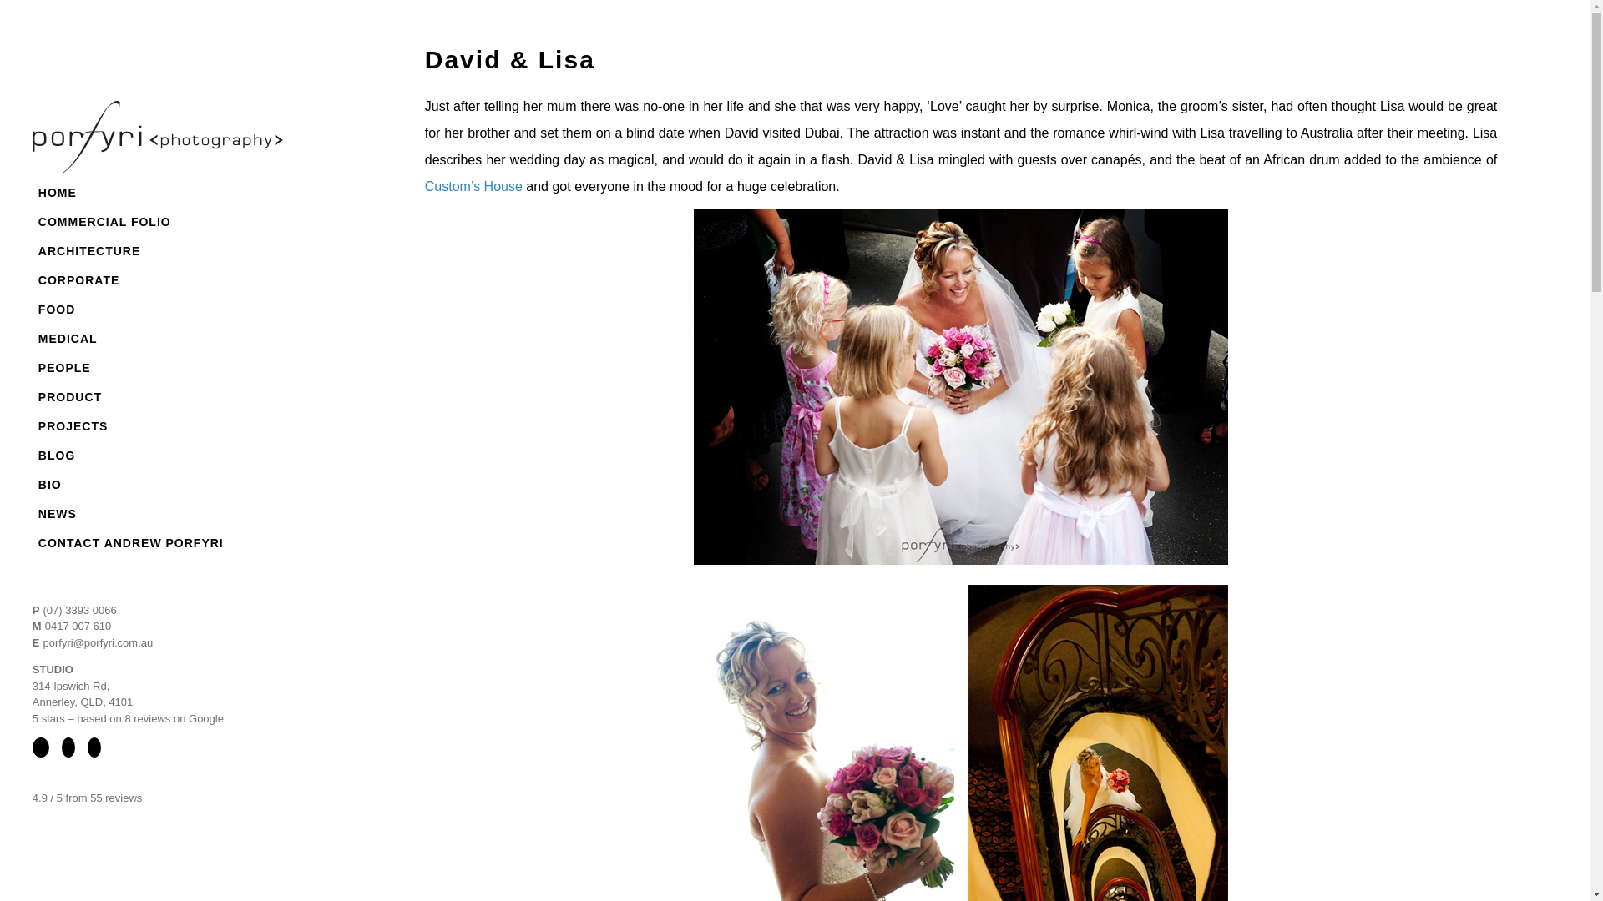 This screenshot has height=901, width=1603. I want to click on Customs House Wedding Venue, so click(473, 186).